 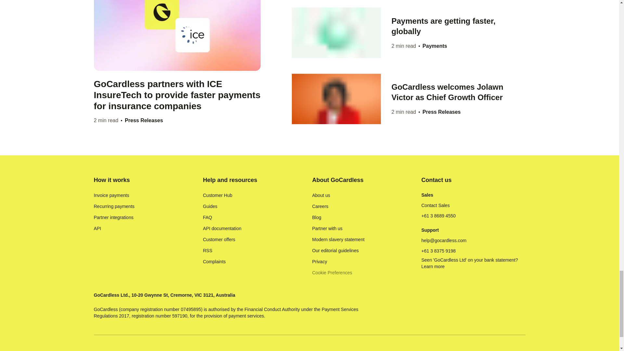 What do you see at coordinates (327, 228) in the screenshot?
I see `Partner with us` at bounding box center [327, 228].